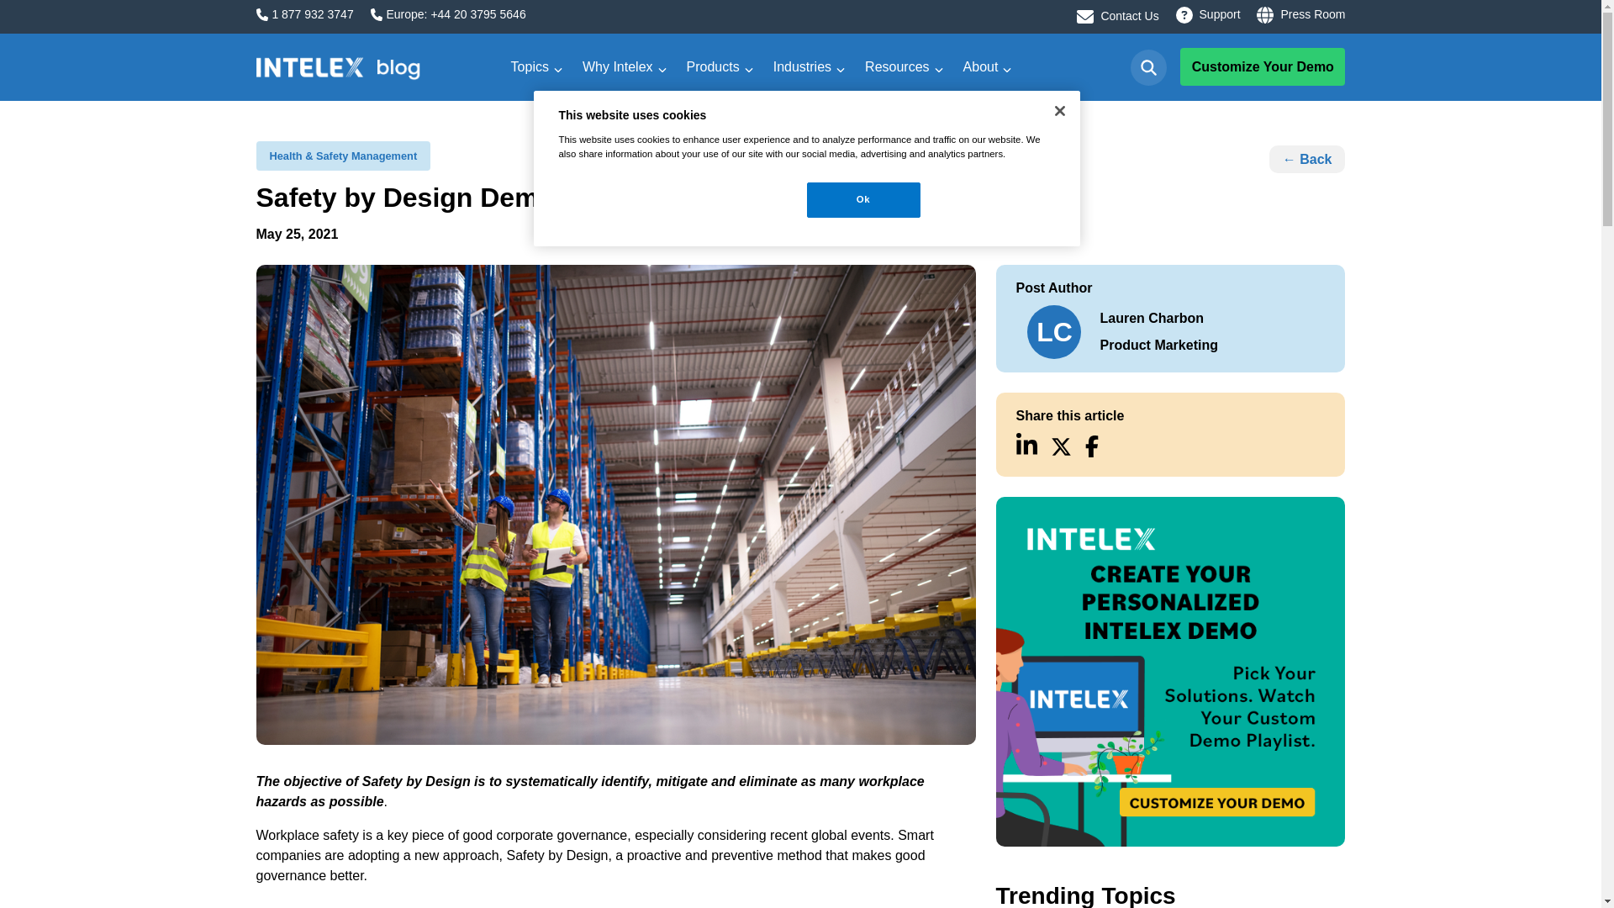 The image size is (1614, 908). What do you see at coordinates (312, 14) in the screenshot?
I see `1 877 932 3747` at bounding box center [312, 14].